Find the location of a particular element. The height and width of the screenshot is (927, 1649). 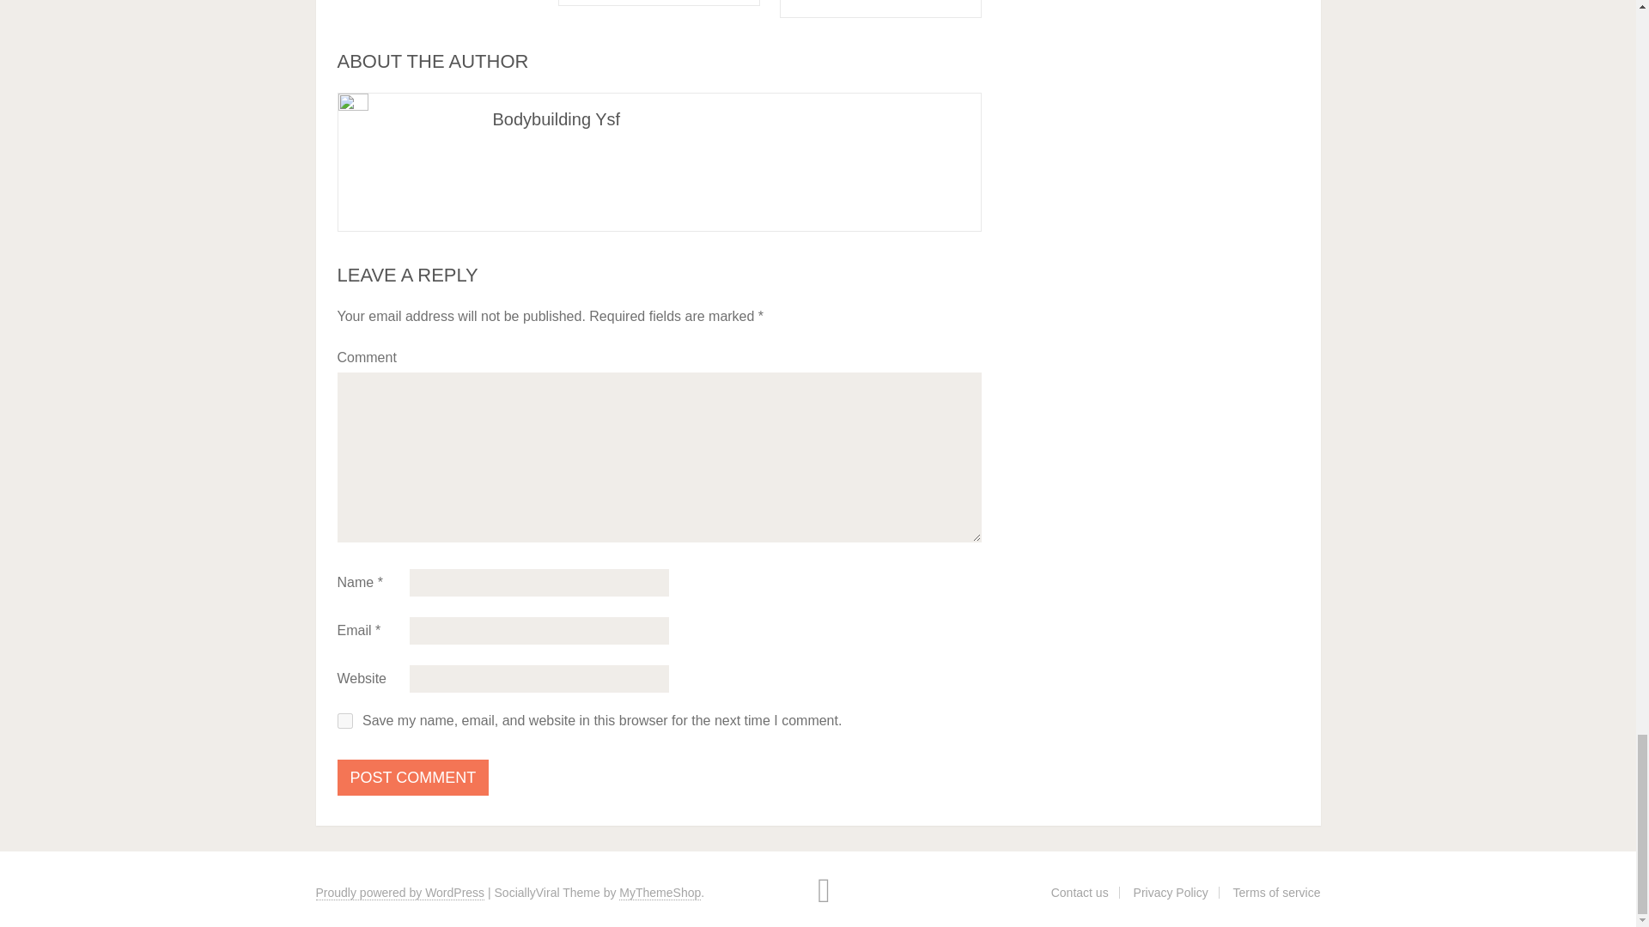

Privacy Policy is located at coordinates (1171, 893).